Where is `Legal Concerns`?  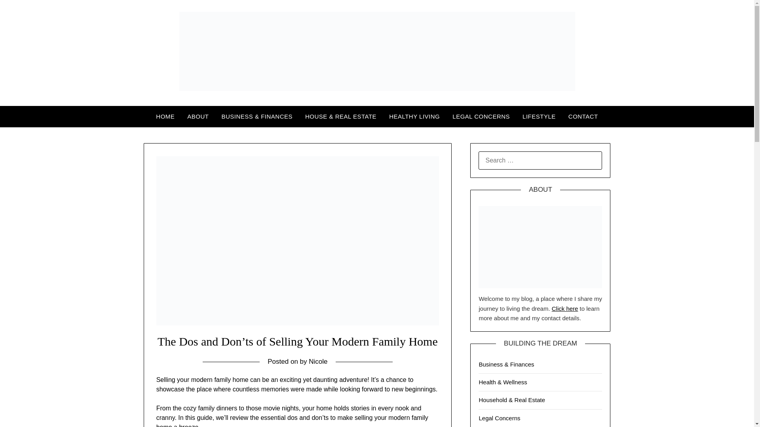 Legal Concerns is located at coordinates (499, 418).